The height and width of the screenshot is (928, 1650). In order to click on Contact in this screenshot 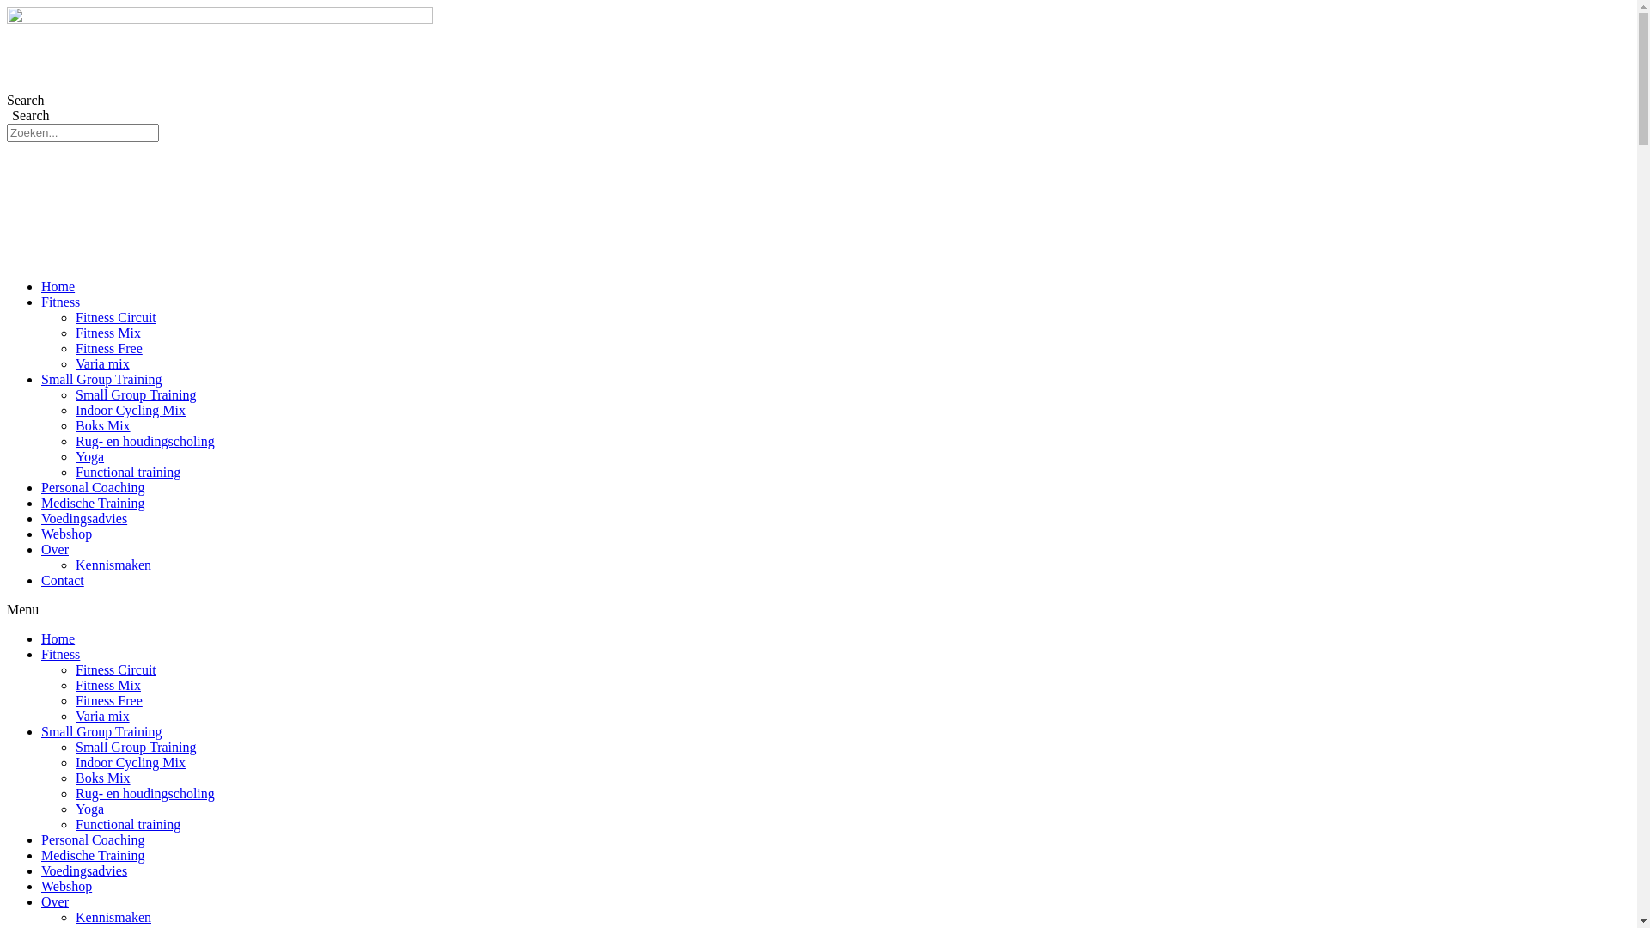, I will do `click(63, 581)`.